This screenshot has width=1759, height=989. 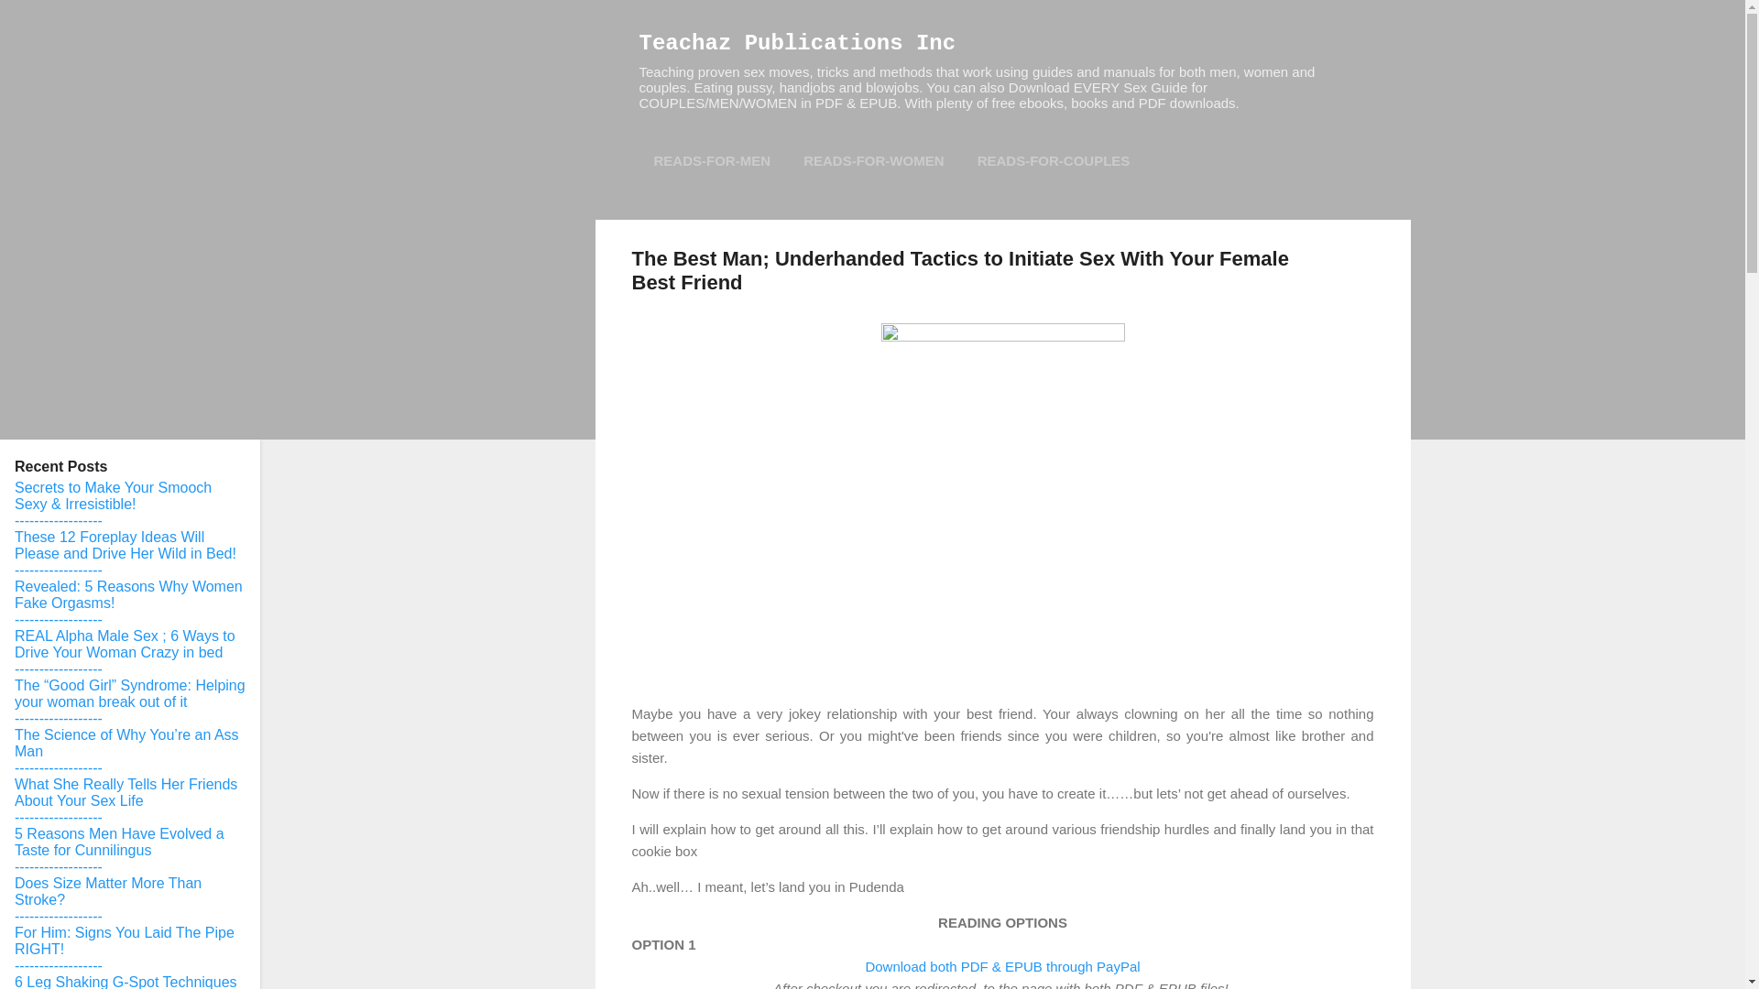 What do you see at coordinates (874, 161) in the screenshot?
I see `READS-FOR-WOMEN` at bounding box center [874, 161].